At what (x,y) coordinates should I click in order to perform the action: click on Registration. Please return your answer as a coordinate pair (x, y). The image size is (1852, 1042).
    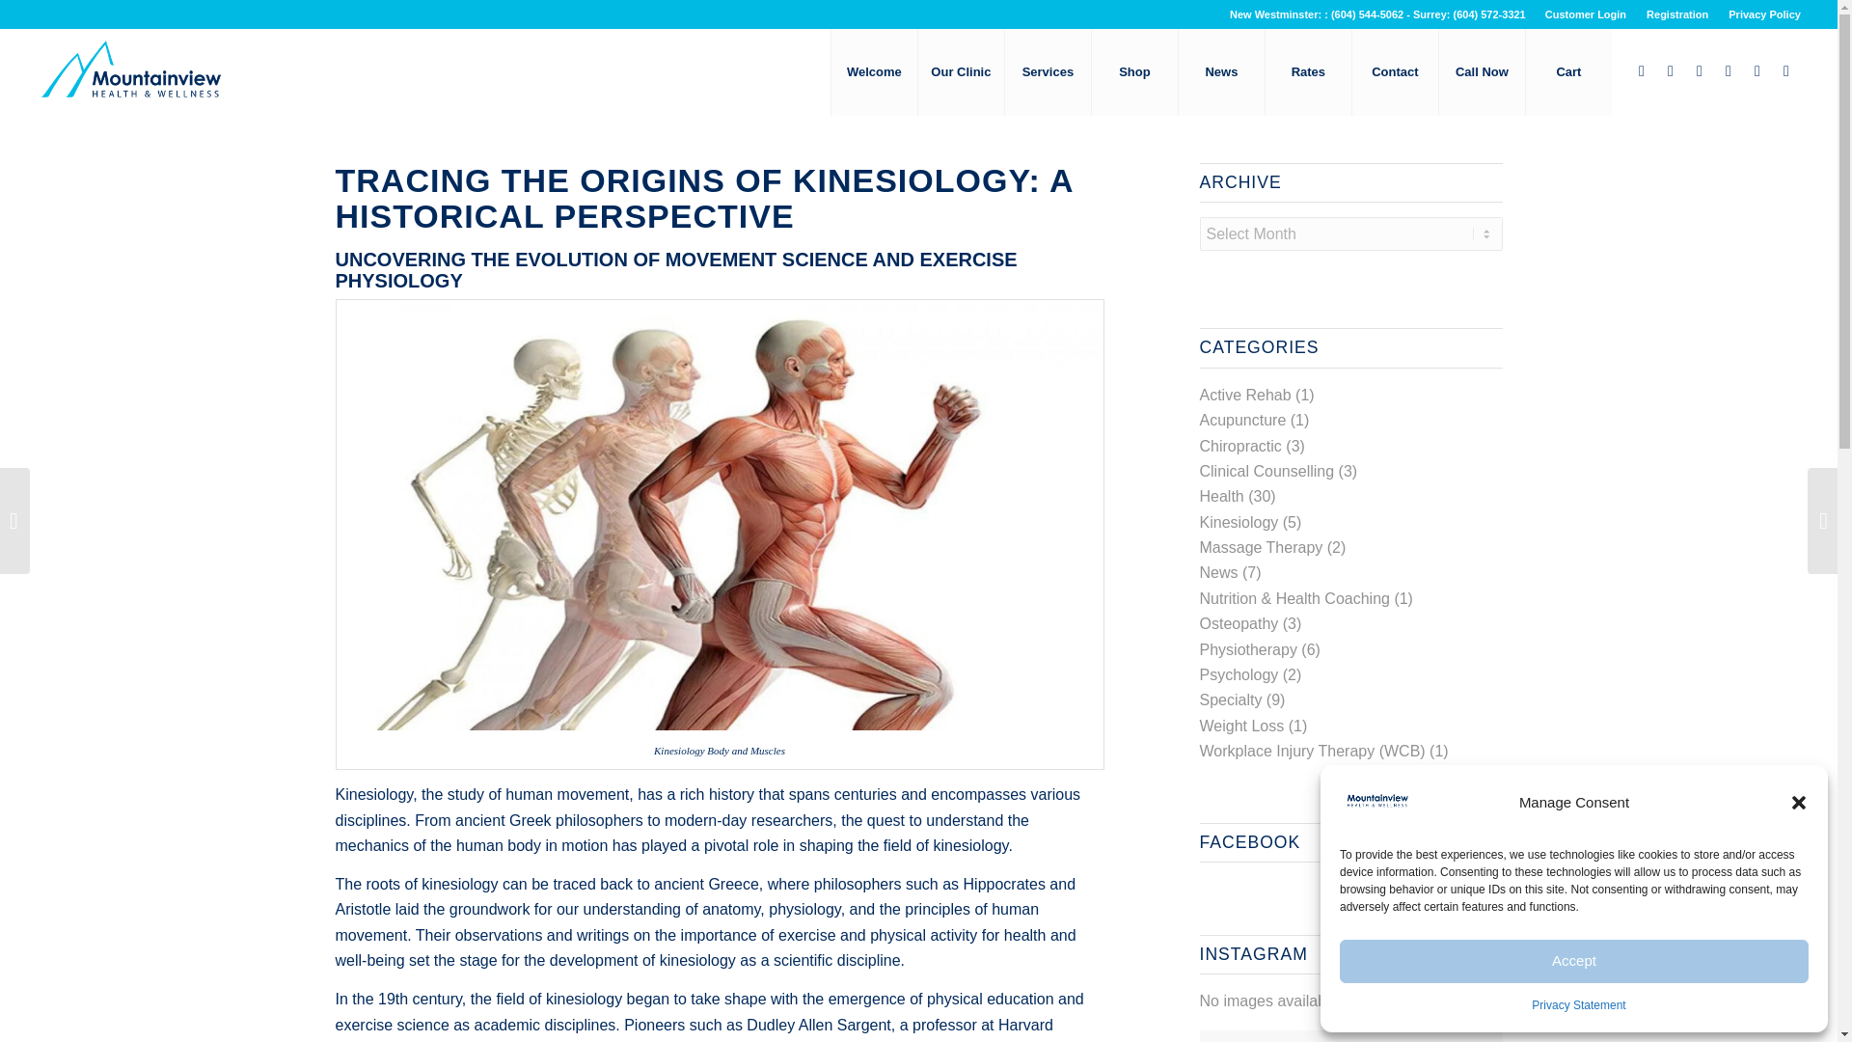
    Looking at the image, I should click on (1676, 14).